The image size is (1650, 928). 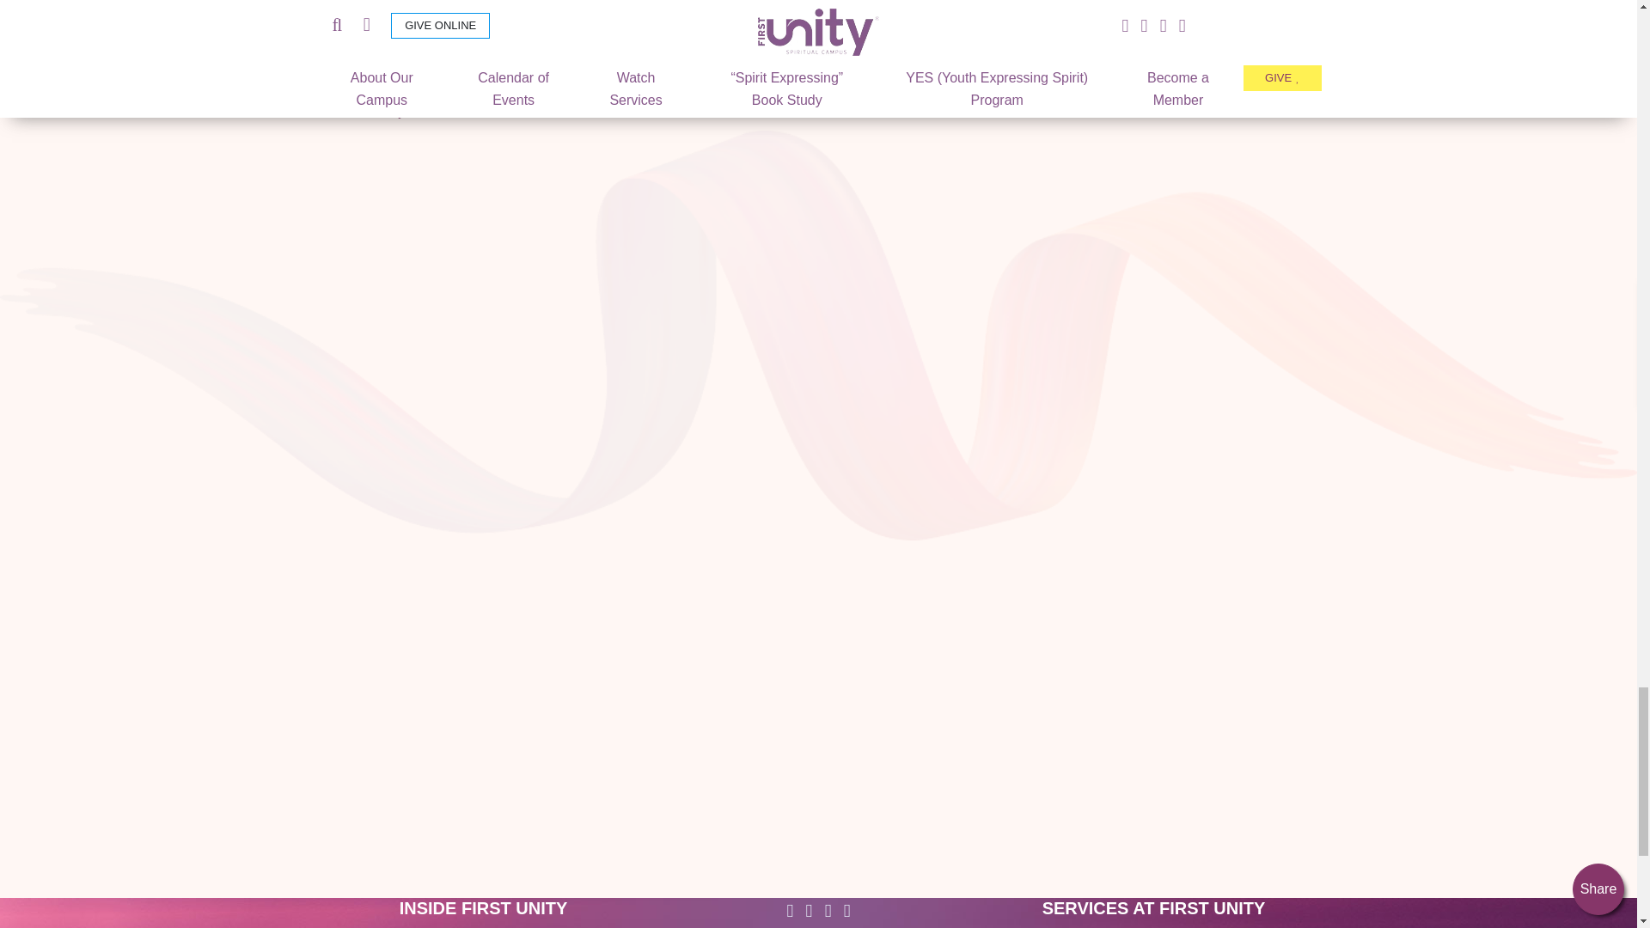 What do you see at coordinates (632, 799) in the screenshot?
I see `Google Play Store` at bounding box center [632, 799].